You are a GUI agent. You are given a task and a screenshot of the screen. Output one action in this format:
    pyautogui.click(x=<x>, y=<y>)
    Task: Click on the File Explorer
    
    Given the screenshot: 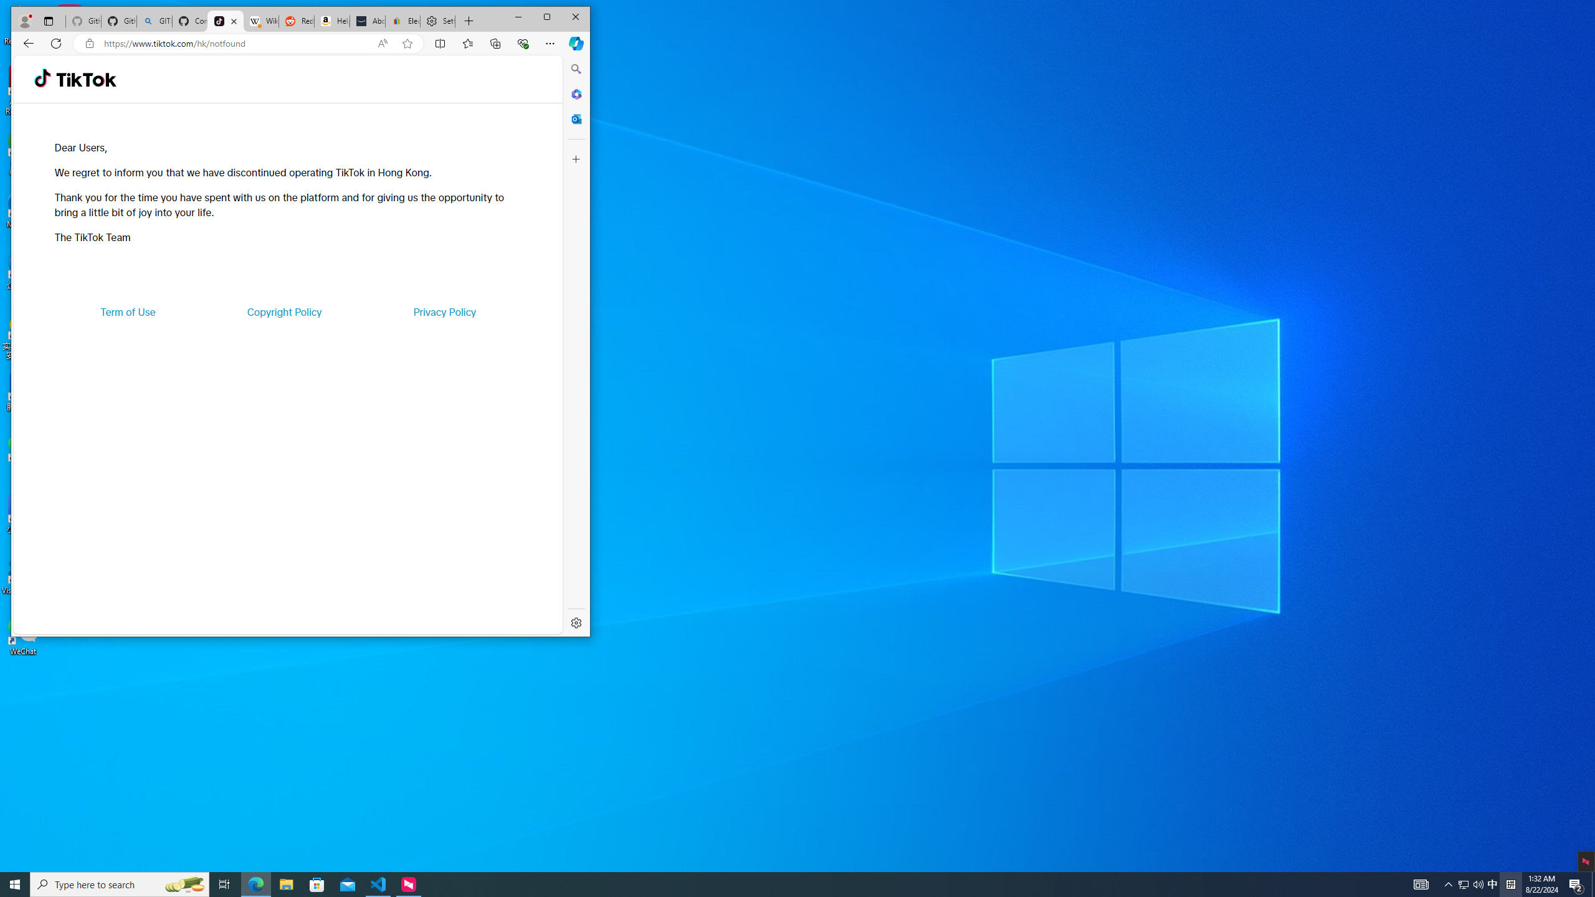 What is the action you would take?
    pyautogui.click(x=1449, y=885)
    